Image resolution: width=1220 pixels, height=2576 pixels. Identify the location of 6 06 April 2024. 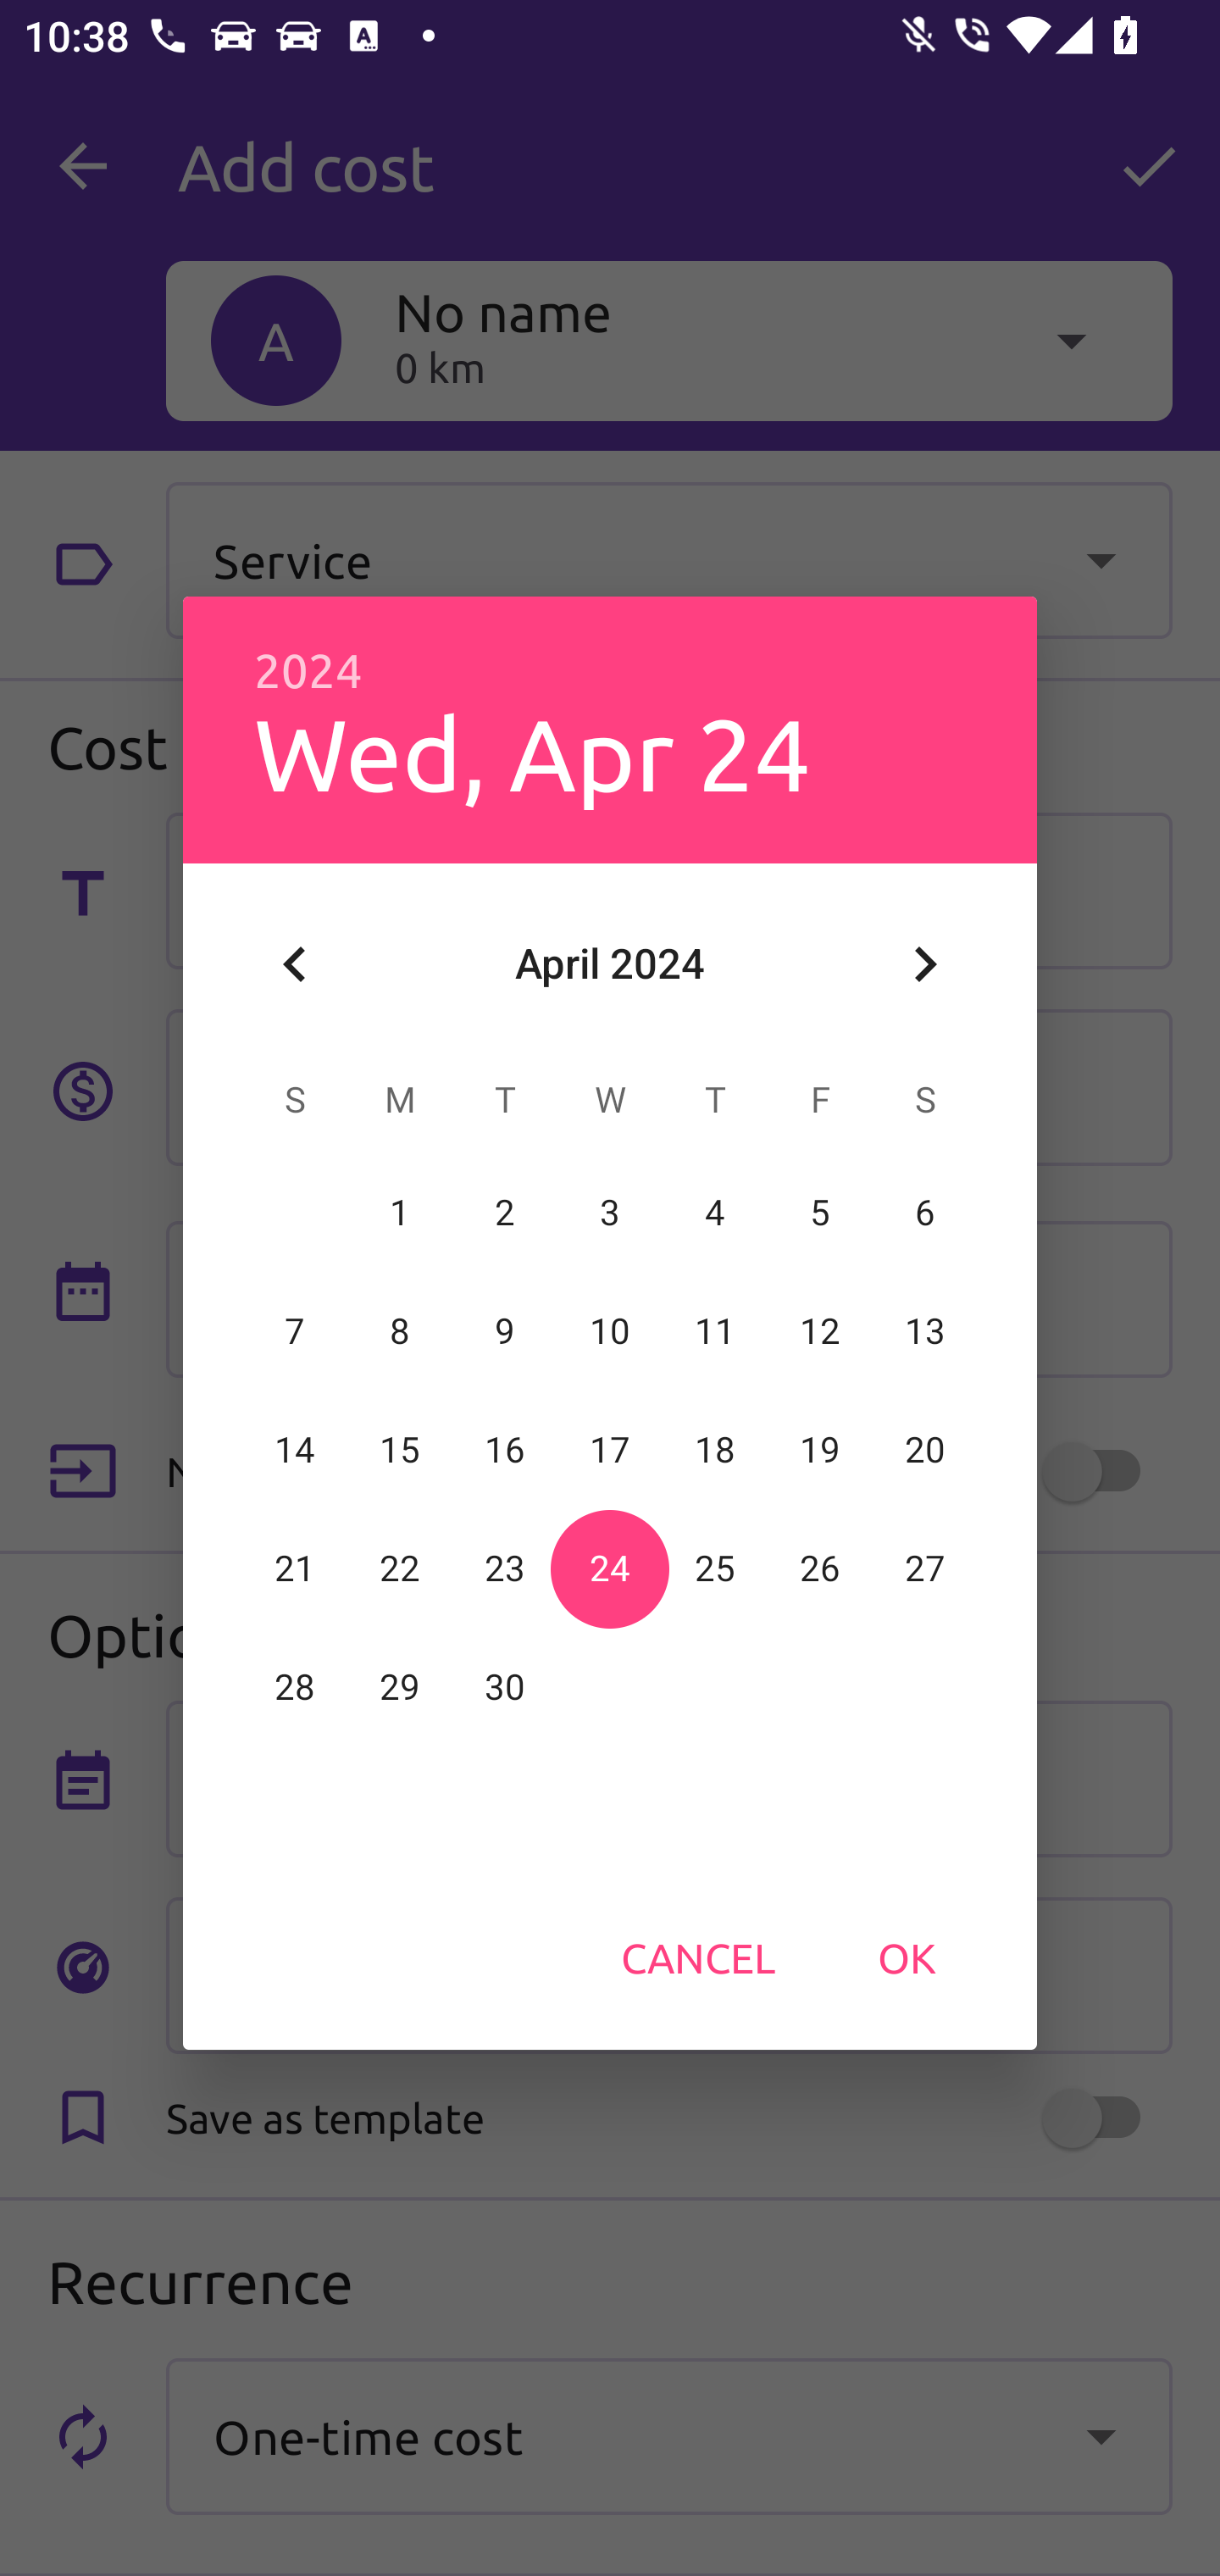
(924, 1213).